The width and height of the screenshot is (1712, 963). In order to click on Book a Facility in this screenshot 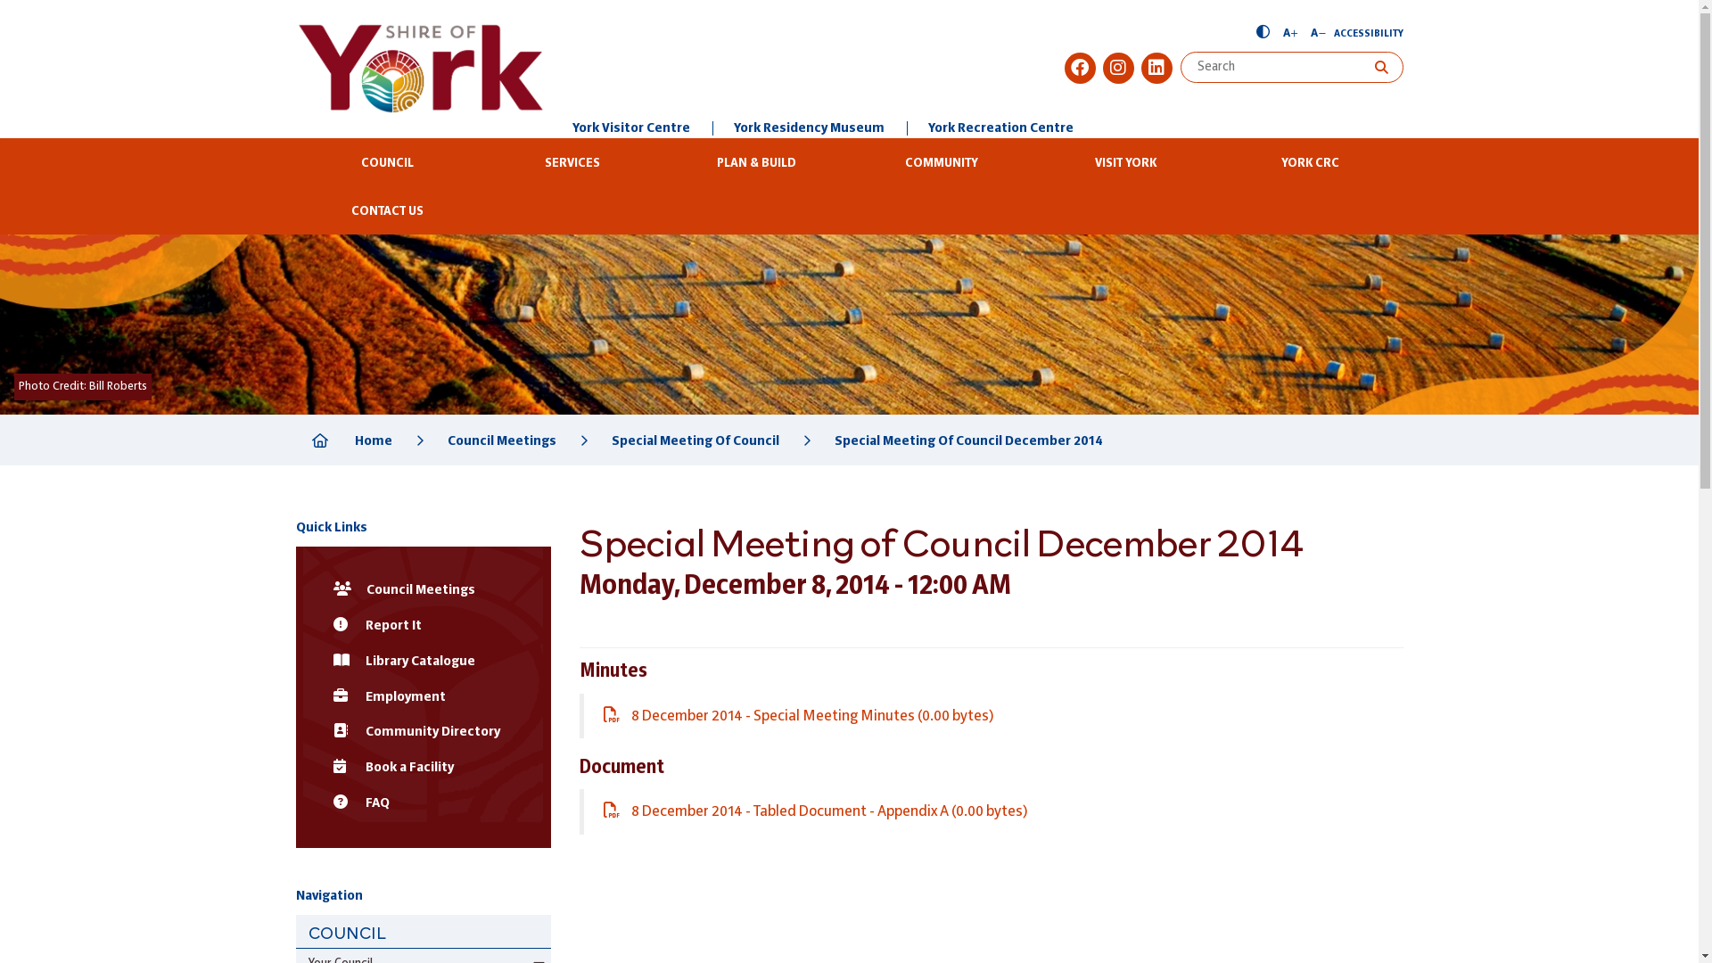, I will do `click(424, 769)`.